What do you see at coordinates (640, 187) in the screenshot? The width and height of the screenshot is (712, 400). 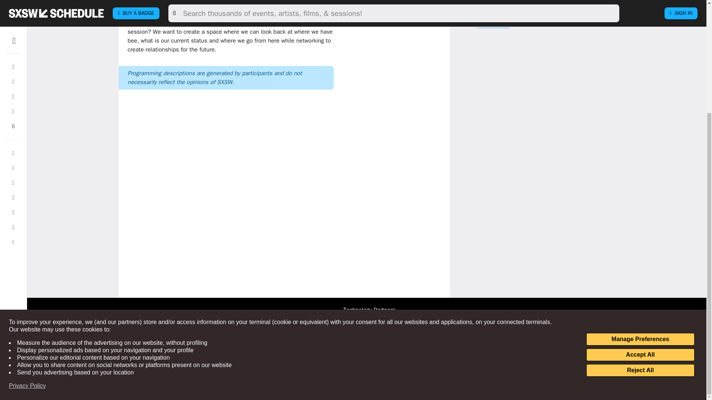 I see `Manage Preferences` at bounding box center [640, 187].